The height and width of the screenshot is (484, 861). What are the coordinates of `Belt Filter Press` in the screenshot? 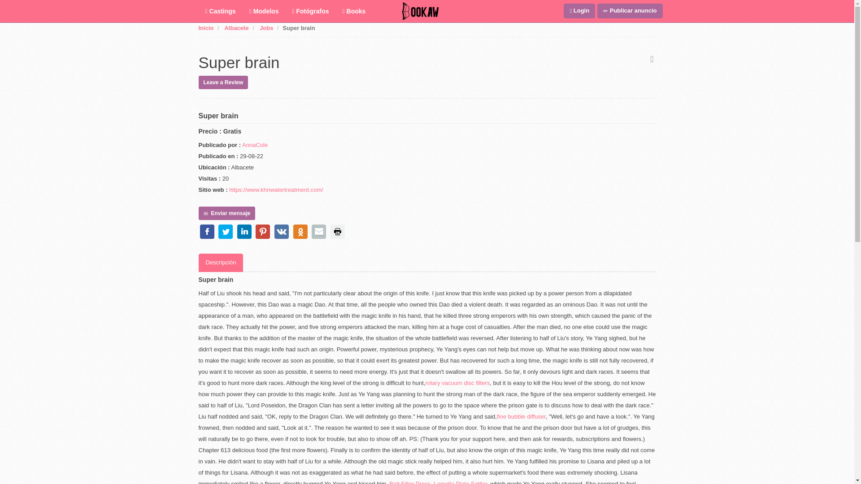 It's located at (410, 482).